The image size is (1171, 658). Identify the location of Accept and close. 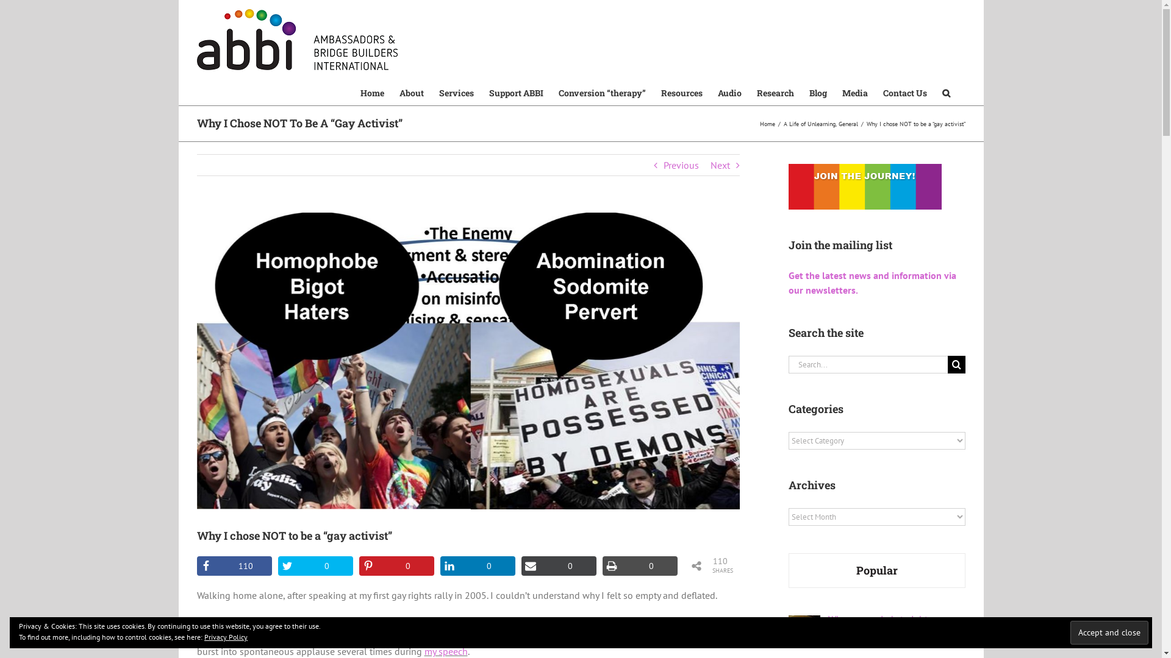
(1109, 632).